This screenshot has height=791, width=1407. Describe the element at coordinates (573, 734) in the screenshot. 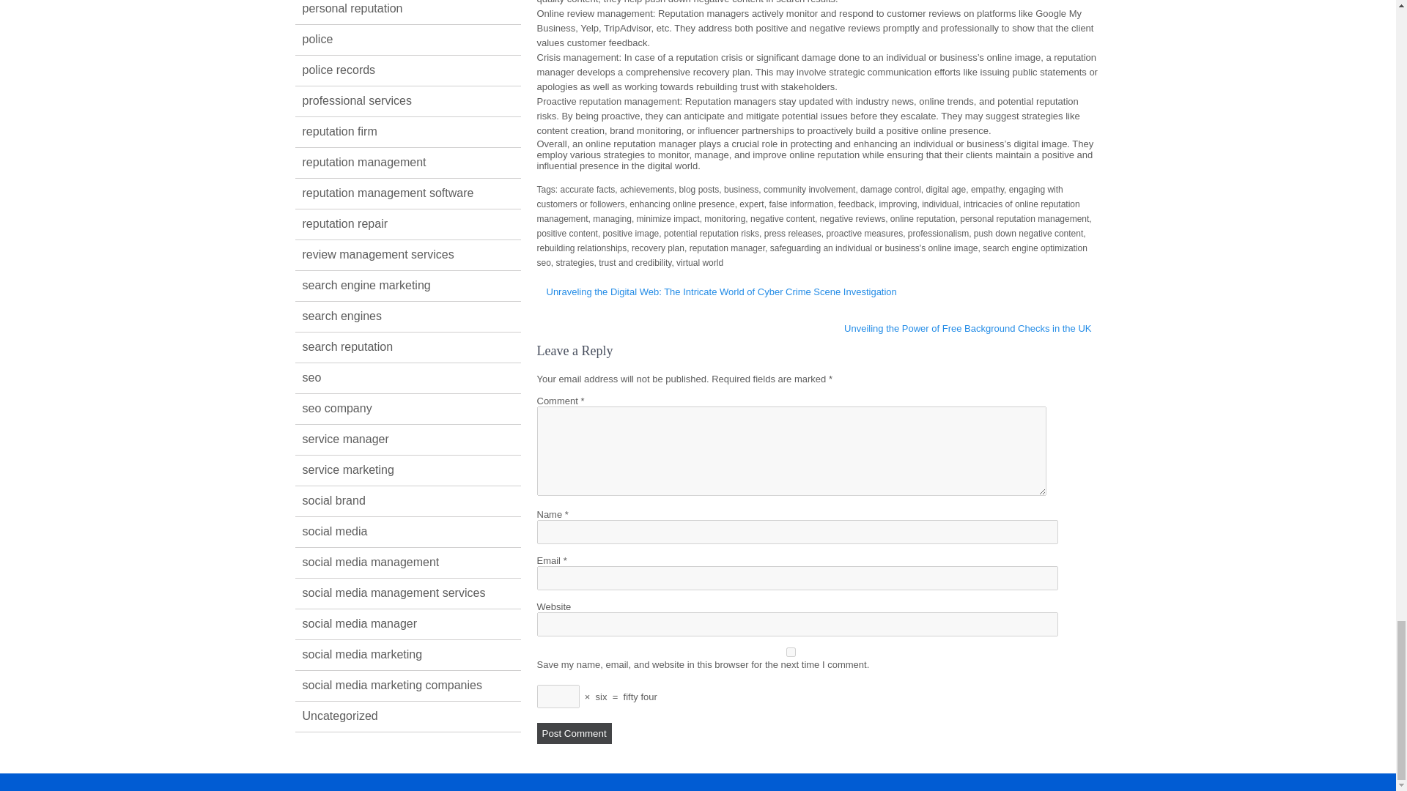

I see `Post Comment` at that location.